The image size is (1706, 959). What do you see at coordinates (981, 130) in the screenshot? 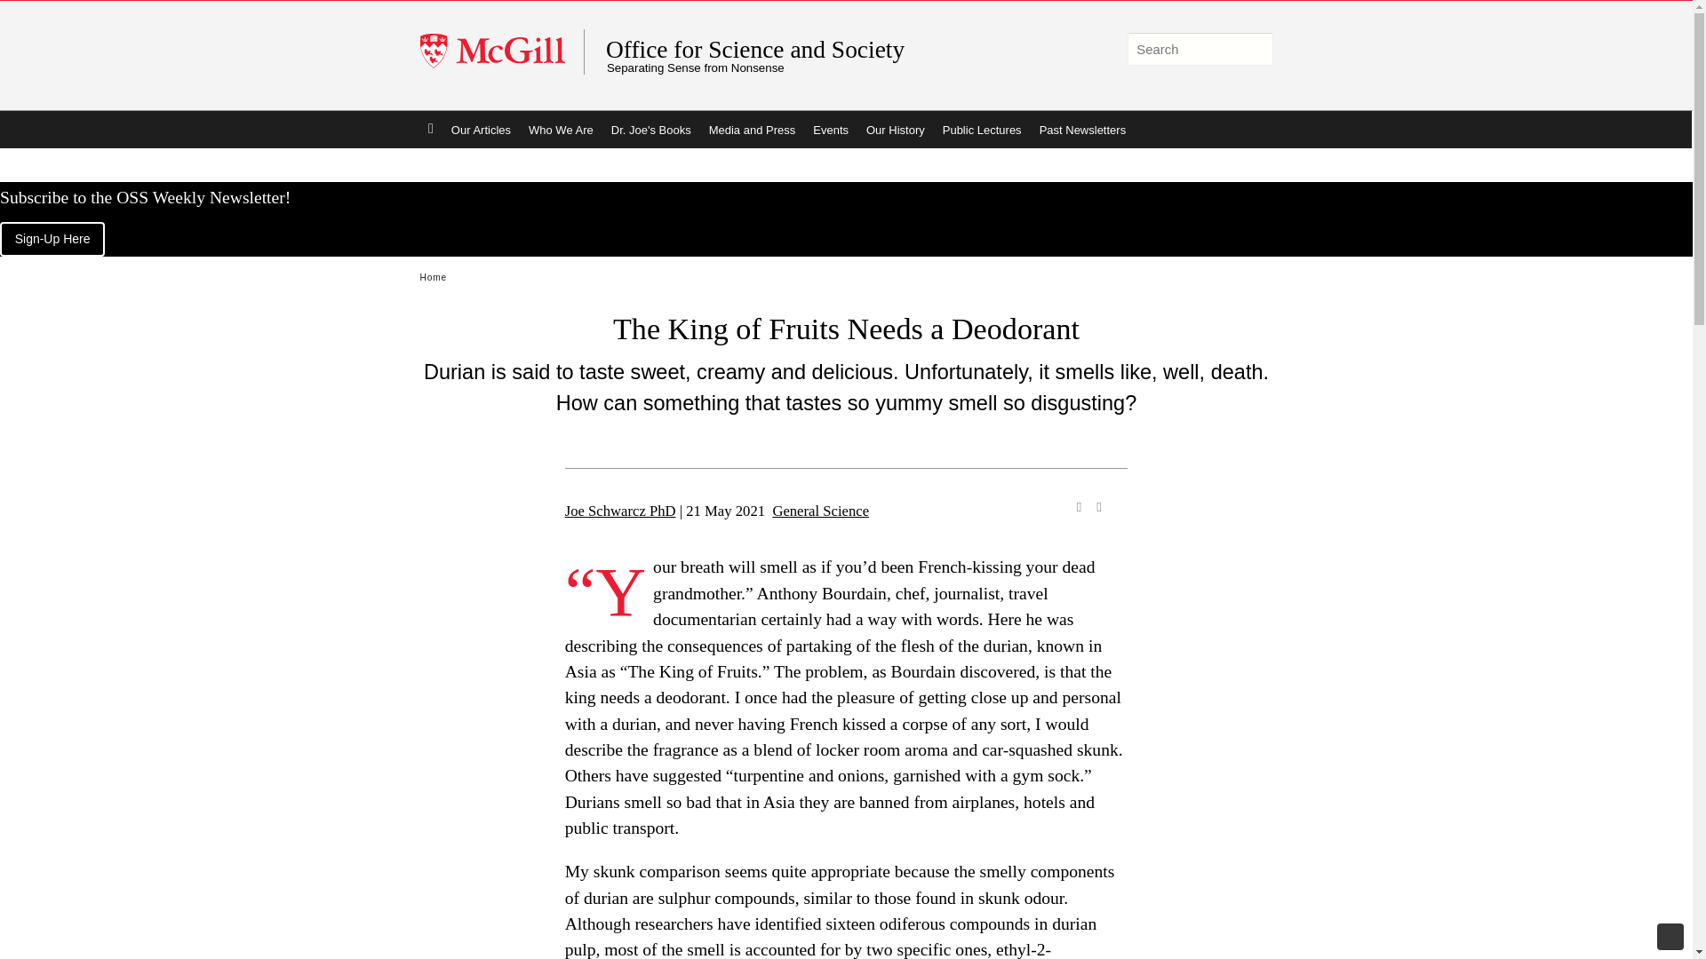
I see `Public Lectures` at bounding box center [981, 130].